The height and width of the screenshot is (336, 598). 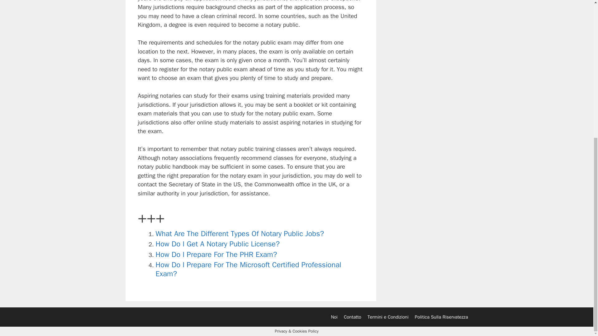 I want to click on How do I get a Notary Public License?, so click(x=217, y=244).